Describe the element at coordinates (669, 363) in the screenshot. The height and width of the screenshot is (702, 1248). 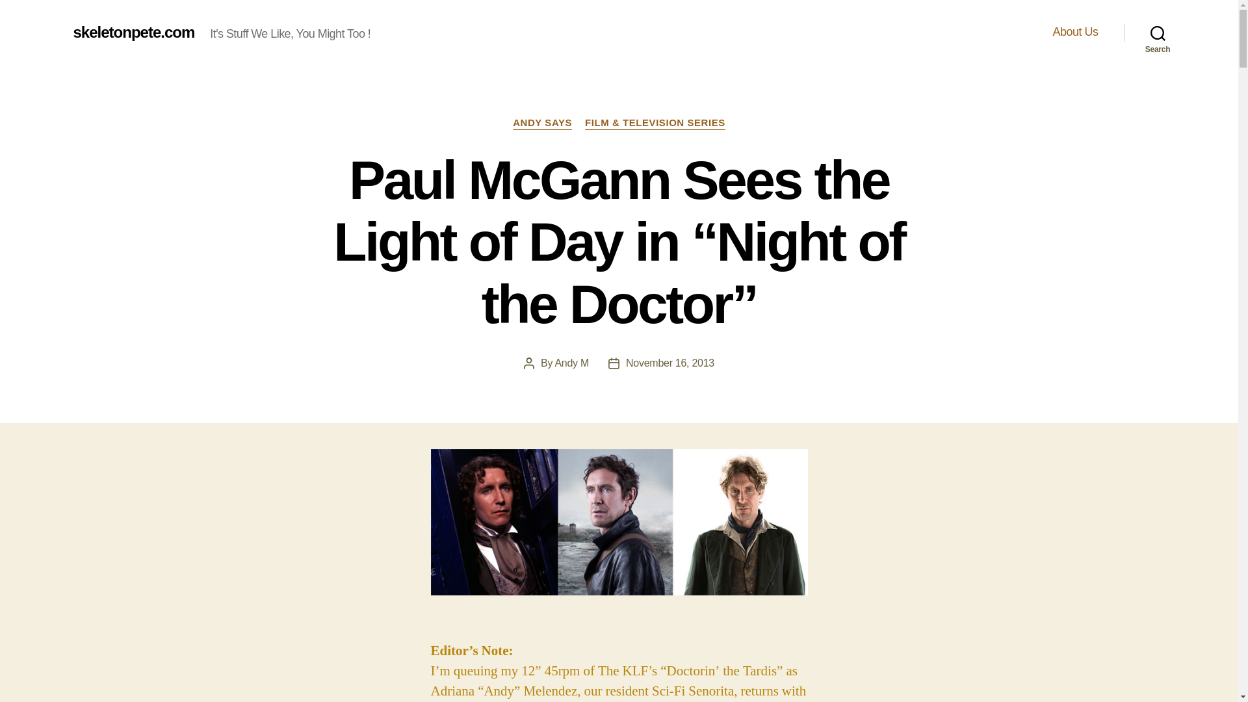
I see `November 16, 2013` at that location.